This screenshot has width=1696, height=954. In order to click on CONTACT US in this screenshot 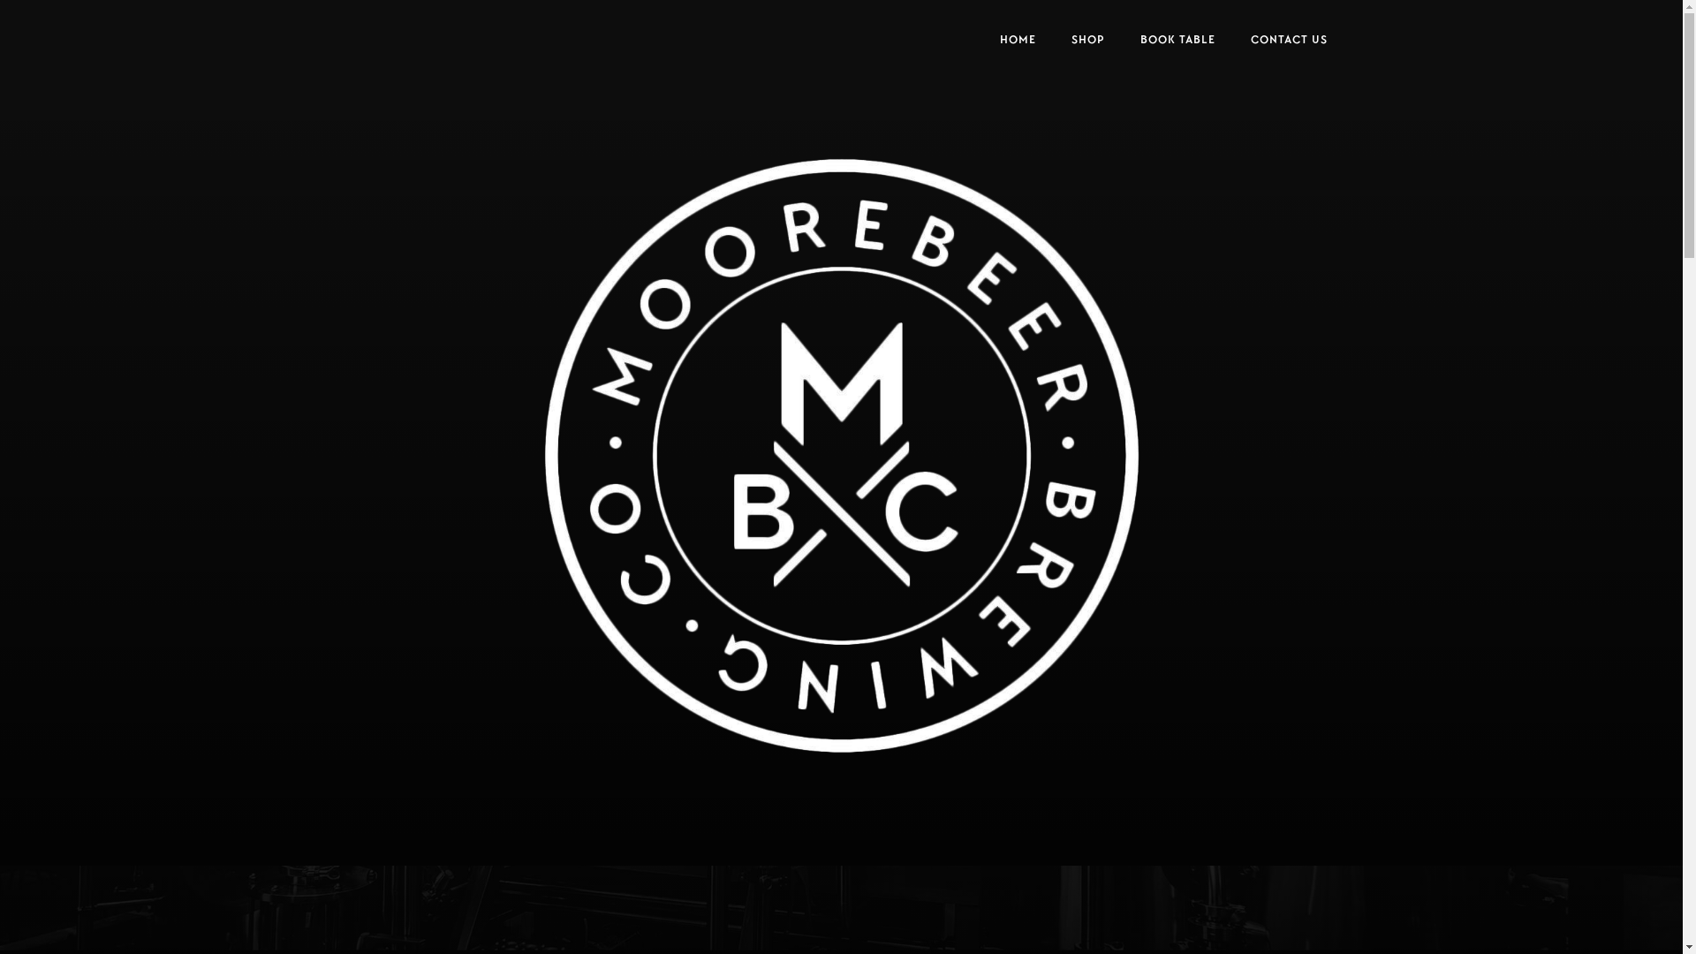, I will do `click(1290, 42)`.